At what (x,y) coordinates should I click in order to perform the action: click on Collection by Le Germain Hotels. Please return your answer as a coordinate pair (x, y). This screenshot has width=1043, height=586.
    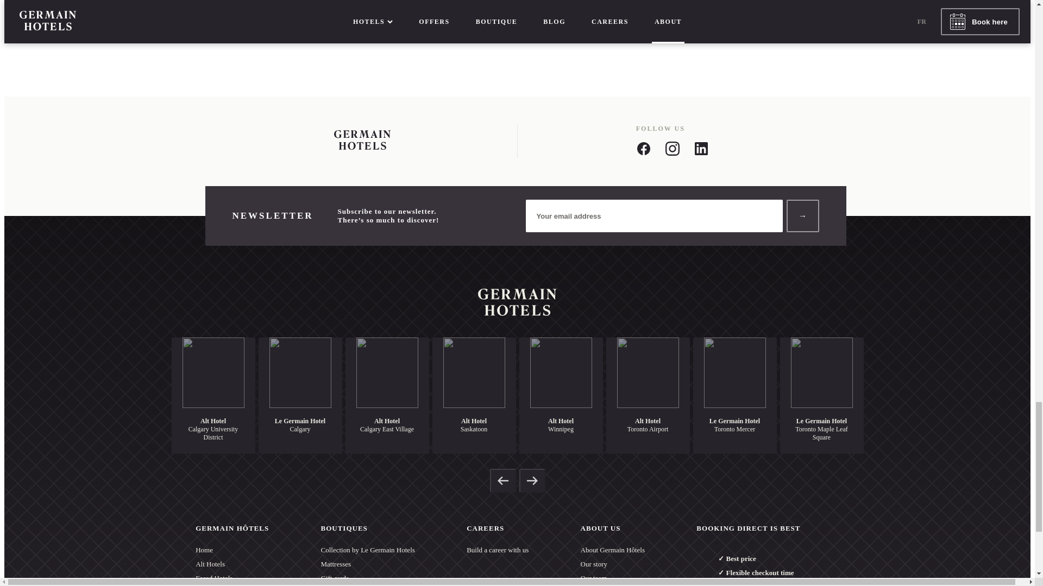
    Looking at the image, I should click on (368, 550).